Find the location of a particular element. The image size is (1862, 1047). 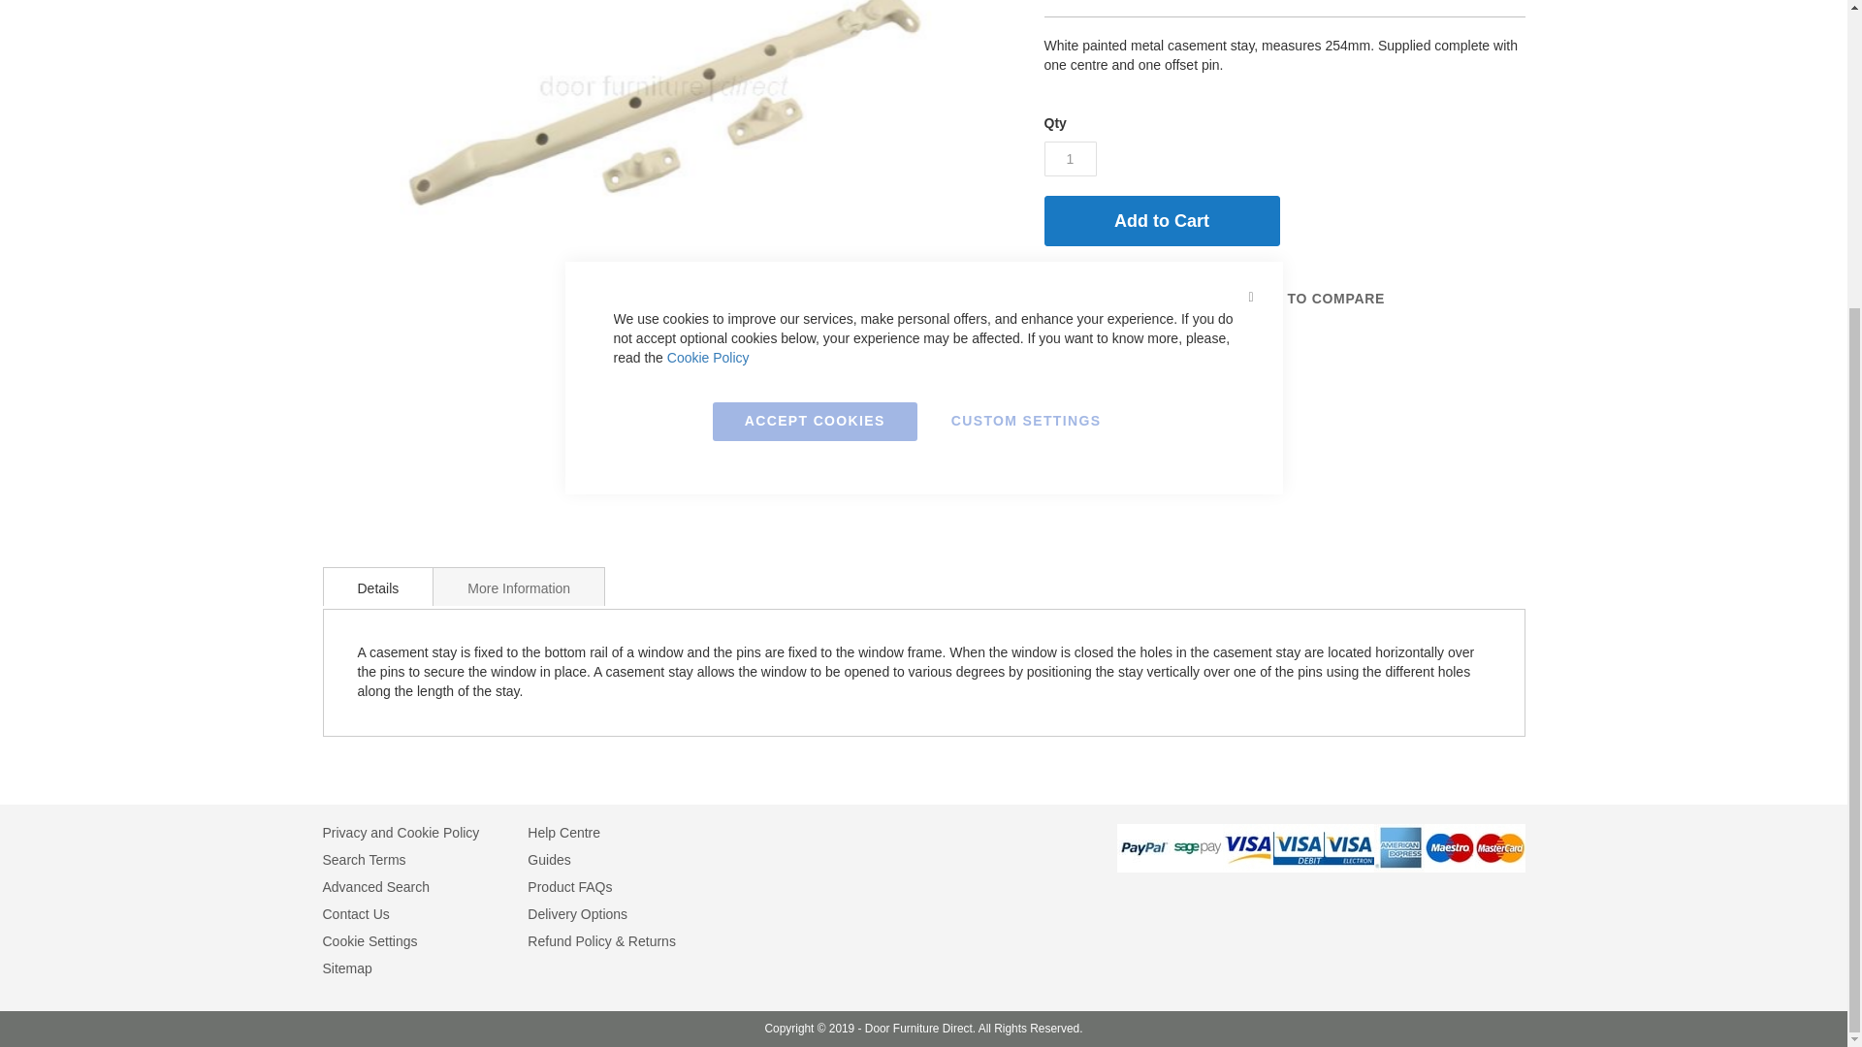

1 is located at coordinates (1069, 159).